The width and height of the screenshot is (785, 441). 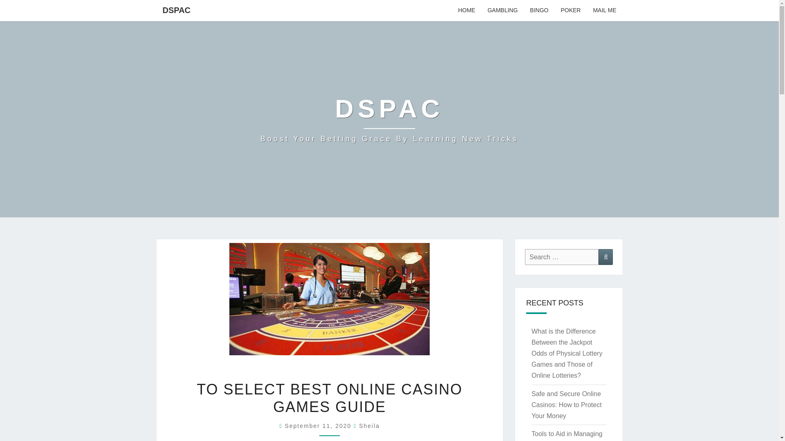 I want to click on Sheila, so click(x=369, y=425).